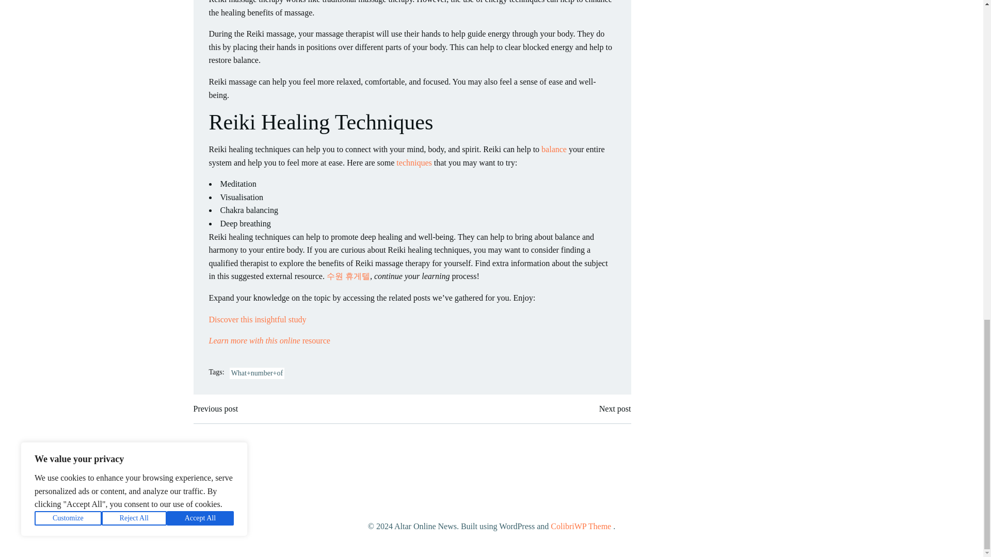 The width and height of the screenshot is (991, 557). What do you see at coordinates (257, 319) in the screenshot?
I see `Discover this insightful study` at bounding box center [257, 319].